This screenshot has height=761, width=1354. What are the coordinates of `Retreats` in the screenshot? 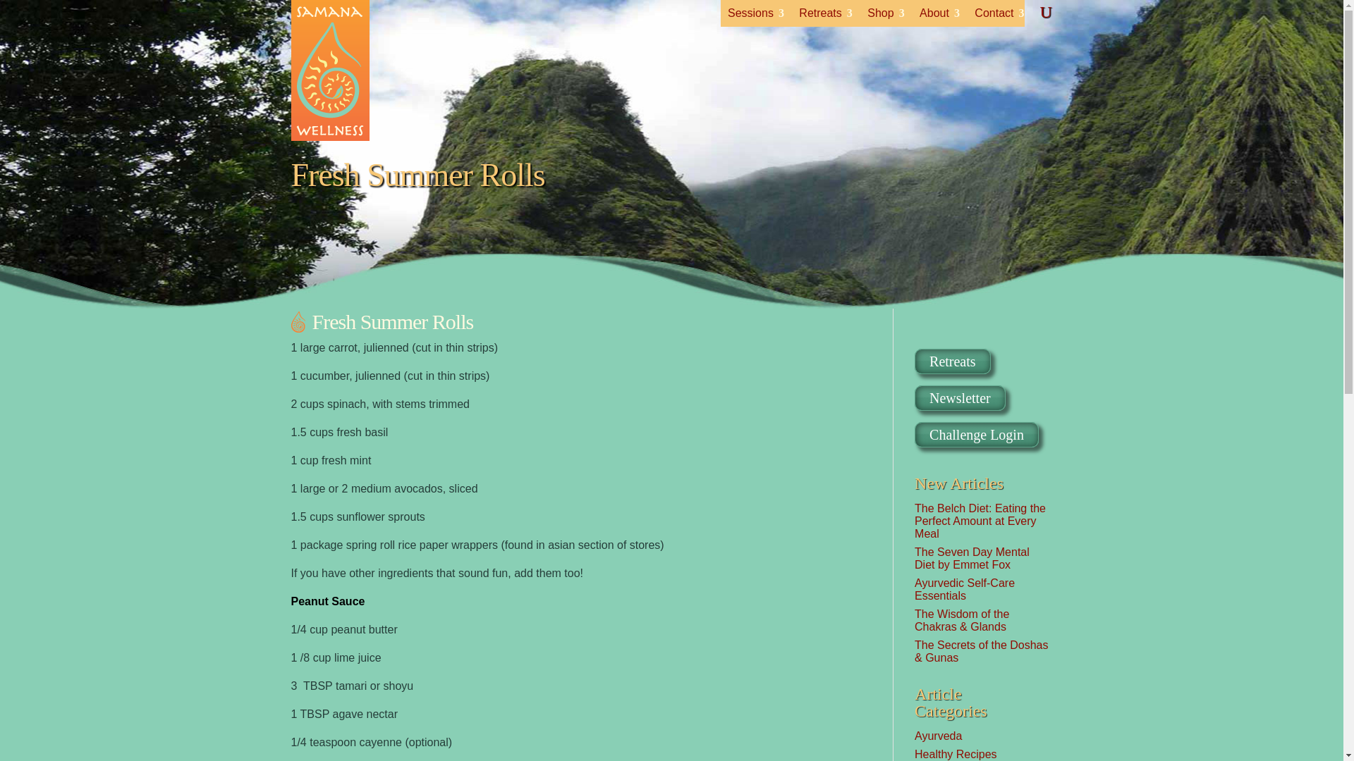 It's located at (820, 16).